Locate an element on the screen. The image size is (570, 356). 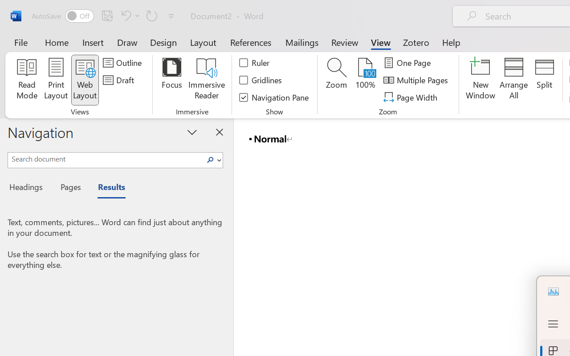
Multiple Pages is located at coordinates (417, 80).